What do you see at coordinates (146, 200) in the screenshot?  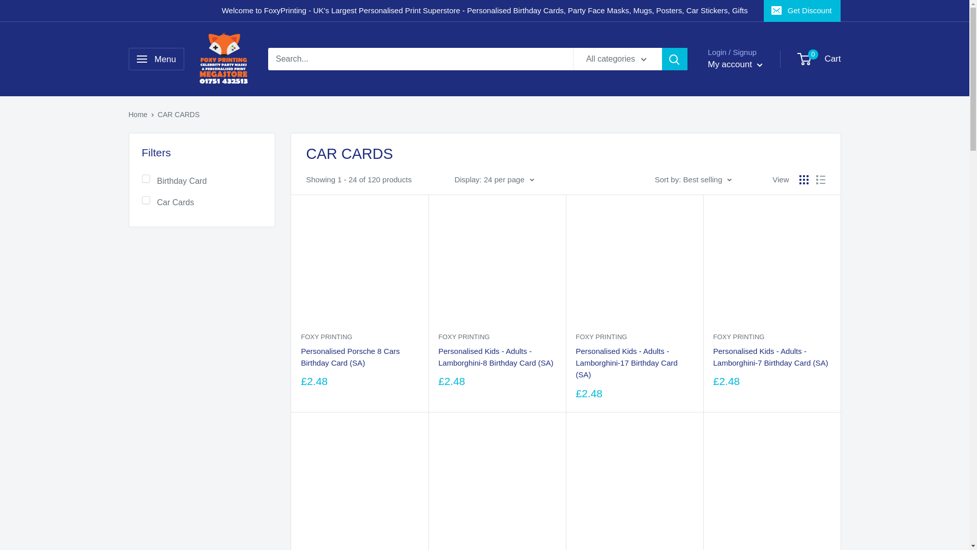 I see `on` at bounding box center [146, 200].